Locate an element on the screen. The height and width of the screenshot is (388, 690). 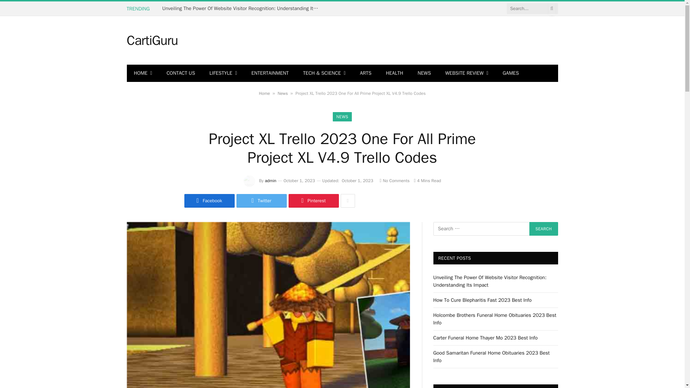
NEWS is located at coordinates (342, 117).